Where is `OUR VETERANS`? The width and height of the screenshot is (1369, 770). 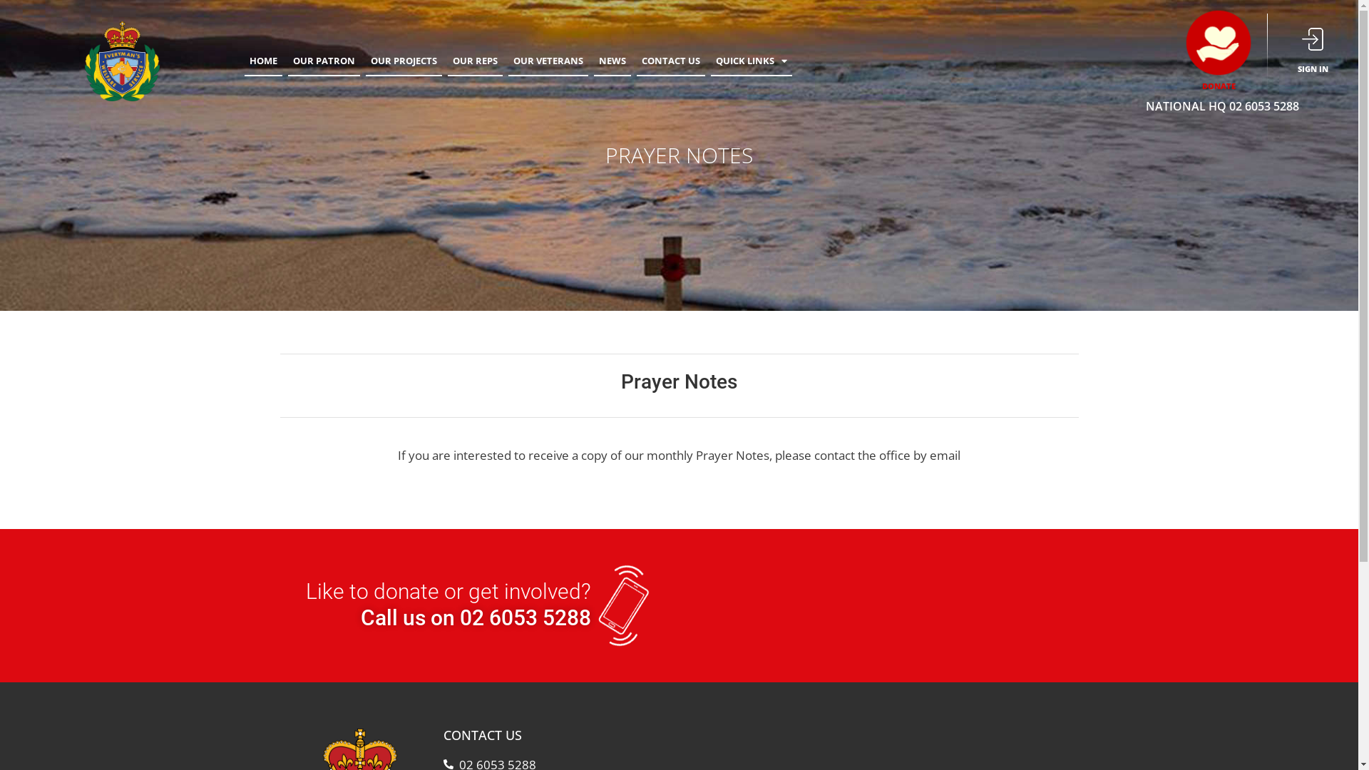 OUR VETERANS is located at coordinates (548, 61).